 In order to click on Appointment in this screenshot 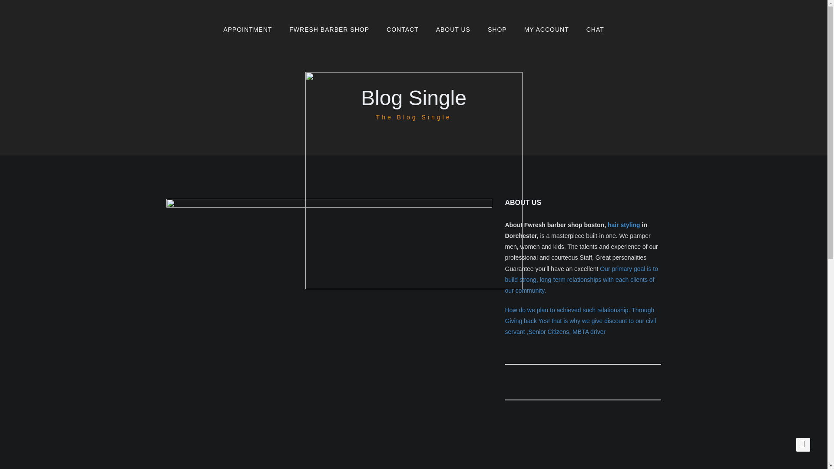, I will do `click(247, 30)`.